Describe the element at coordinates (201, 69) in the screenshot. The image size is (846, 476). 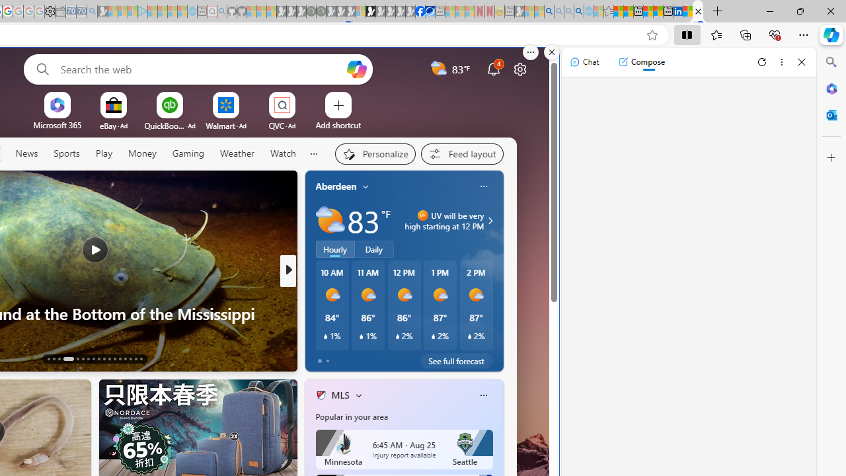
I see `Enter your search term` at that location.